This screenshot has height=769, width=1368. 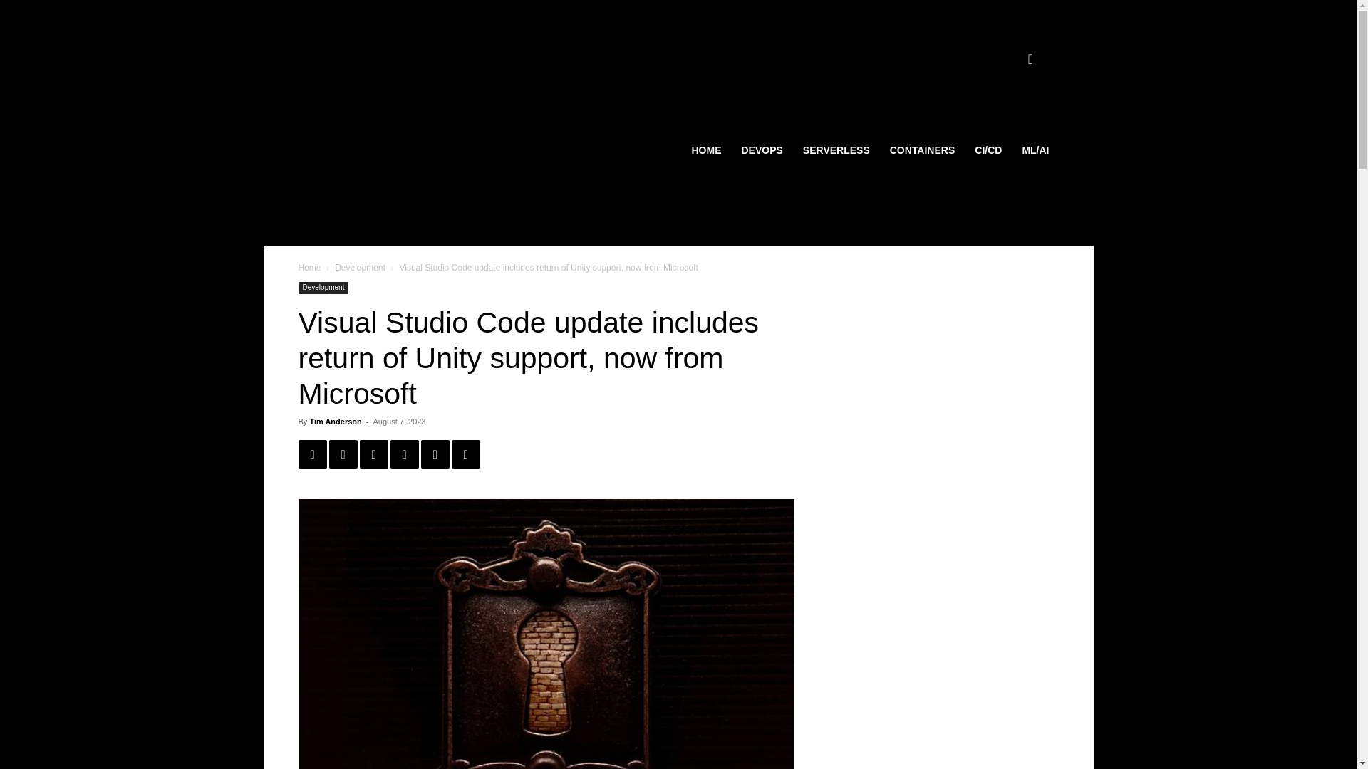 What do you see at coordinates (1019, 20) in the screenshot?
I see `The Next Platform` at bounding box center [1019, 20].